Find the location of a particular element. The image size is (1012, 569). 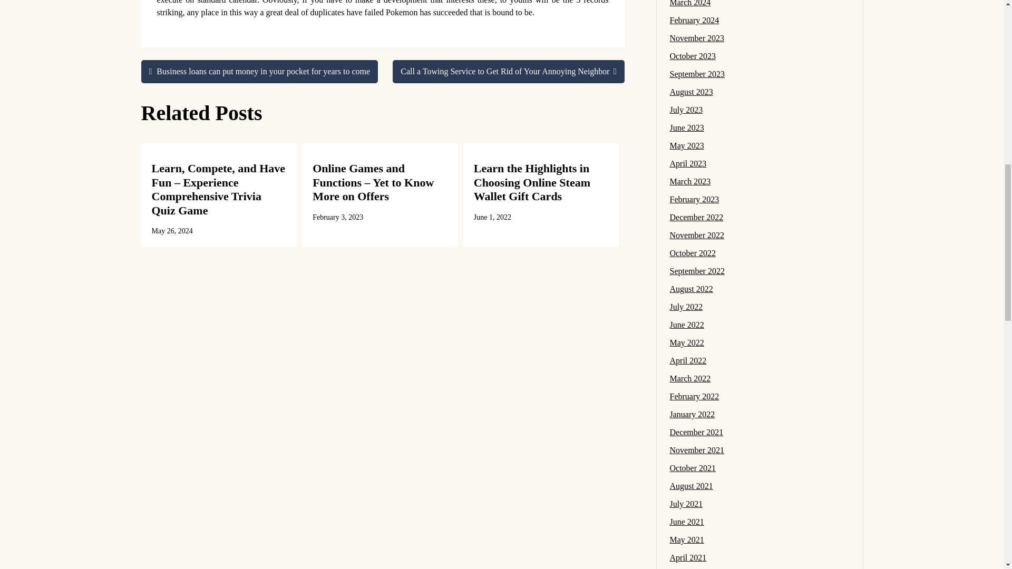

June 1, 2022 is located at coordinates (492, 217).